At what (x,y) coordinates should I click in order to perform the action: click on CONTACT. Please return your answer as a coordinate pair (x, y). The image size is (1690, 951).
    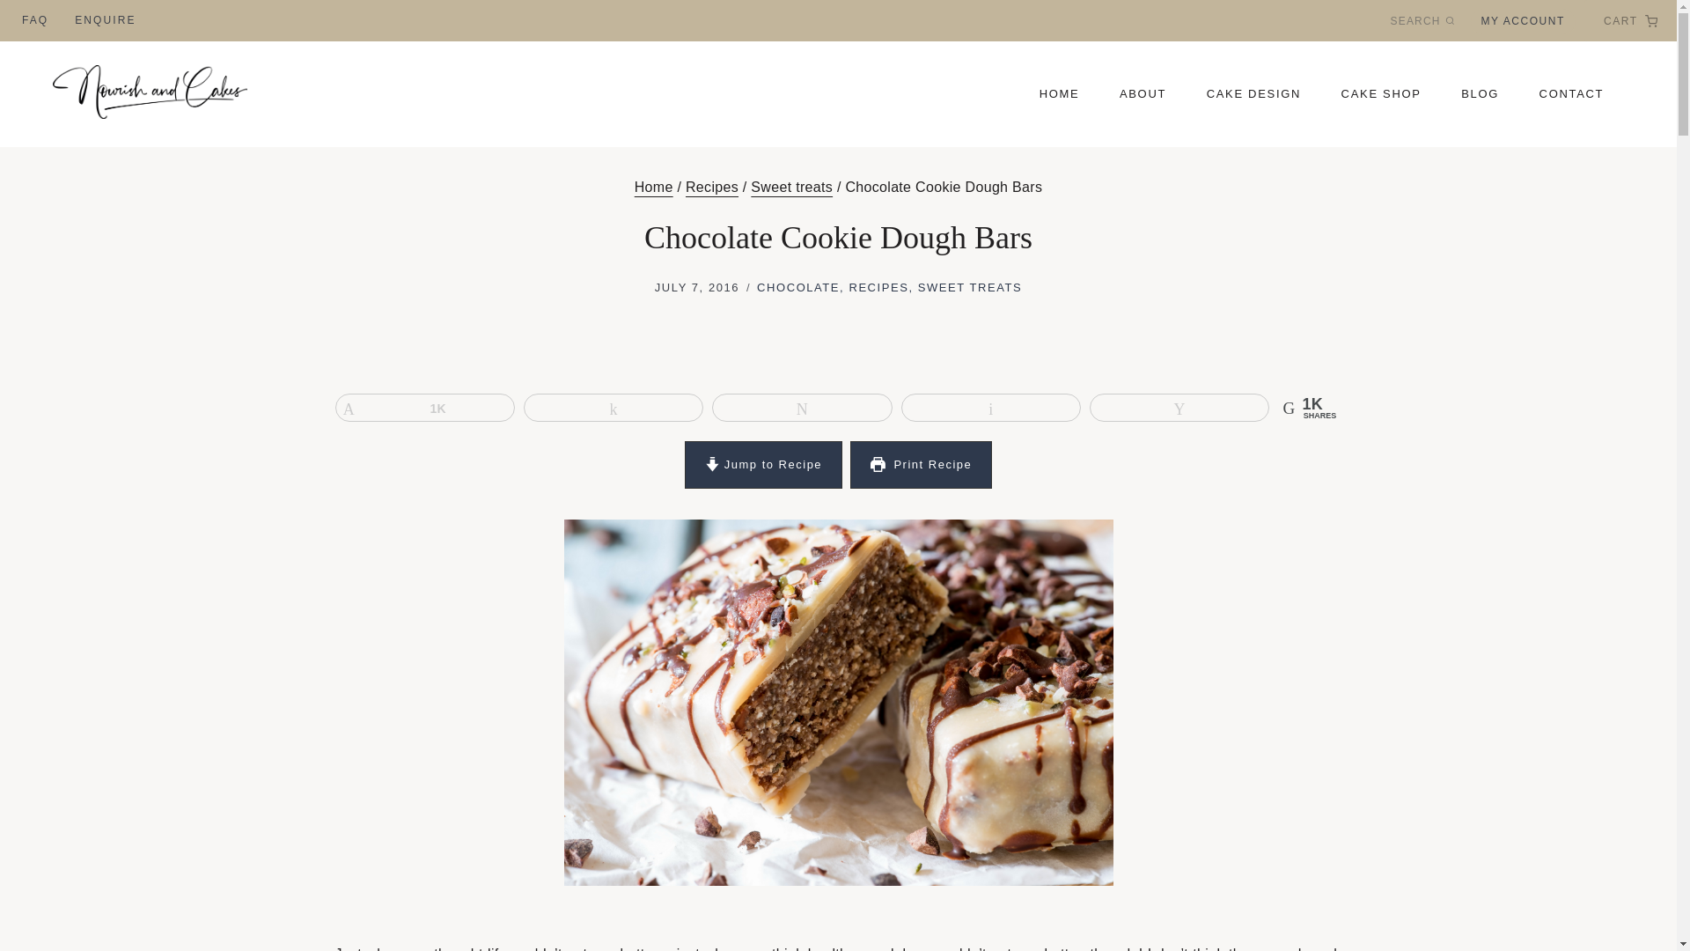
    Looking at the image, I should click on (1572, 94).